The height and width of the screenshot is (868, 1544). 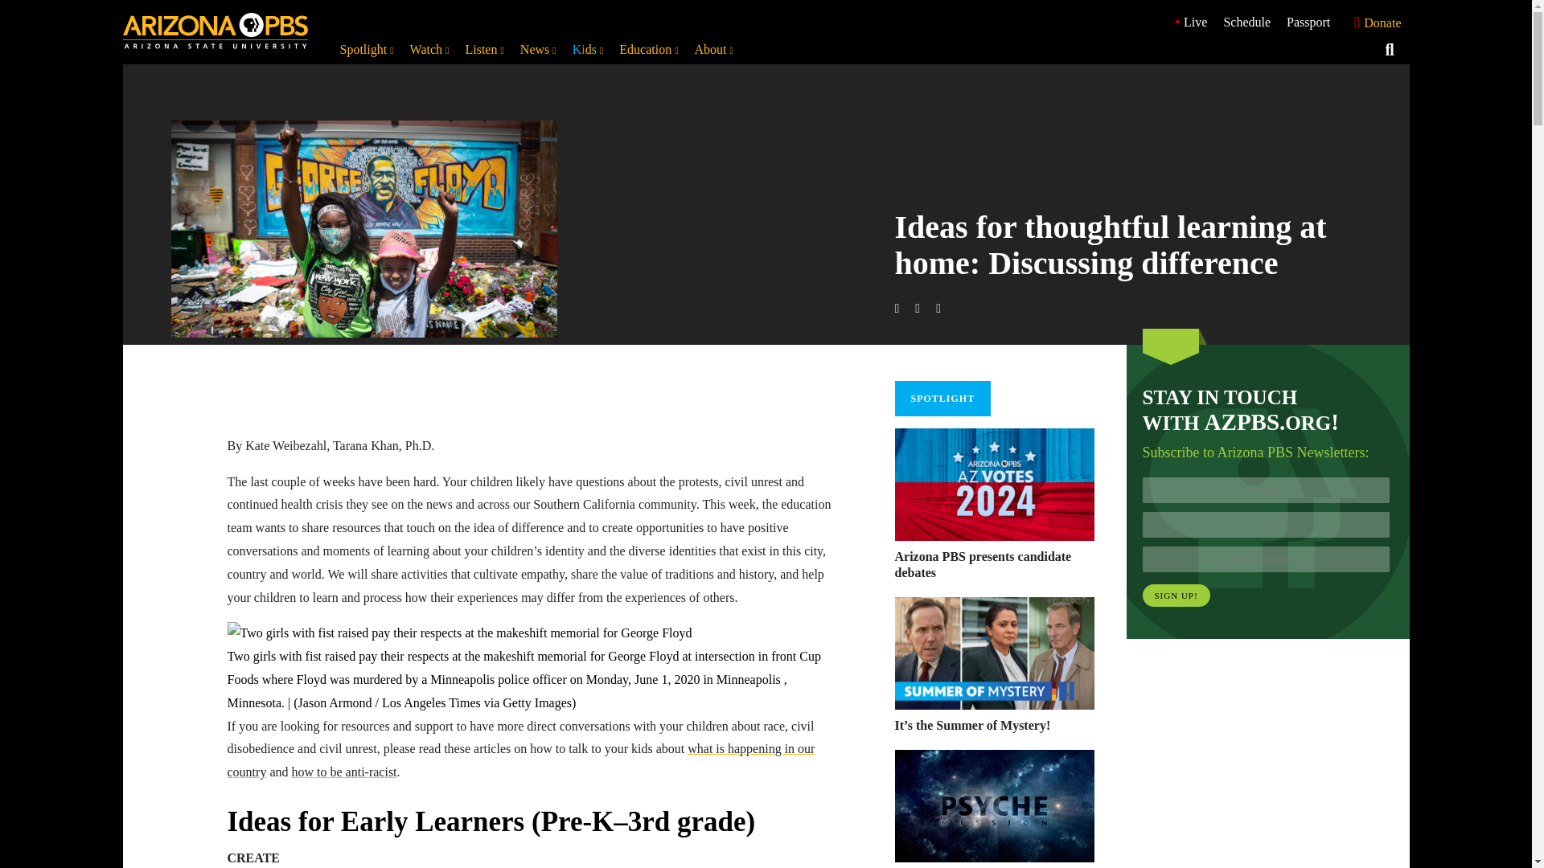 What do you see at coordinates (1176, 595) in the screenshot?
I see `Sign up!` at bounding box center [1176, 595].